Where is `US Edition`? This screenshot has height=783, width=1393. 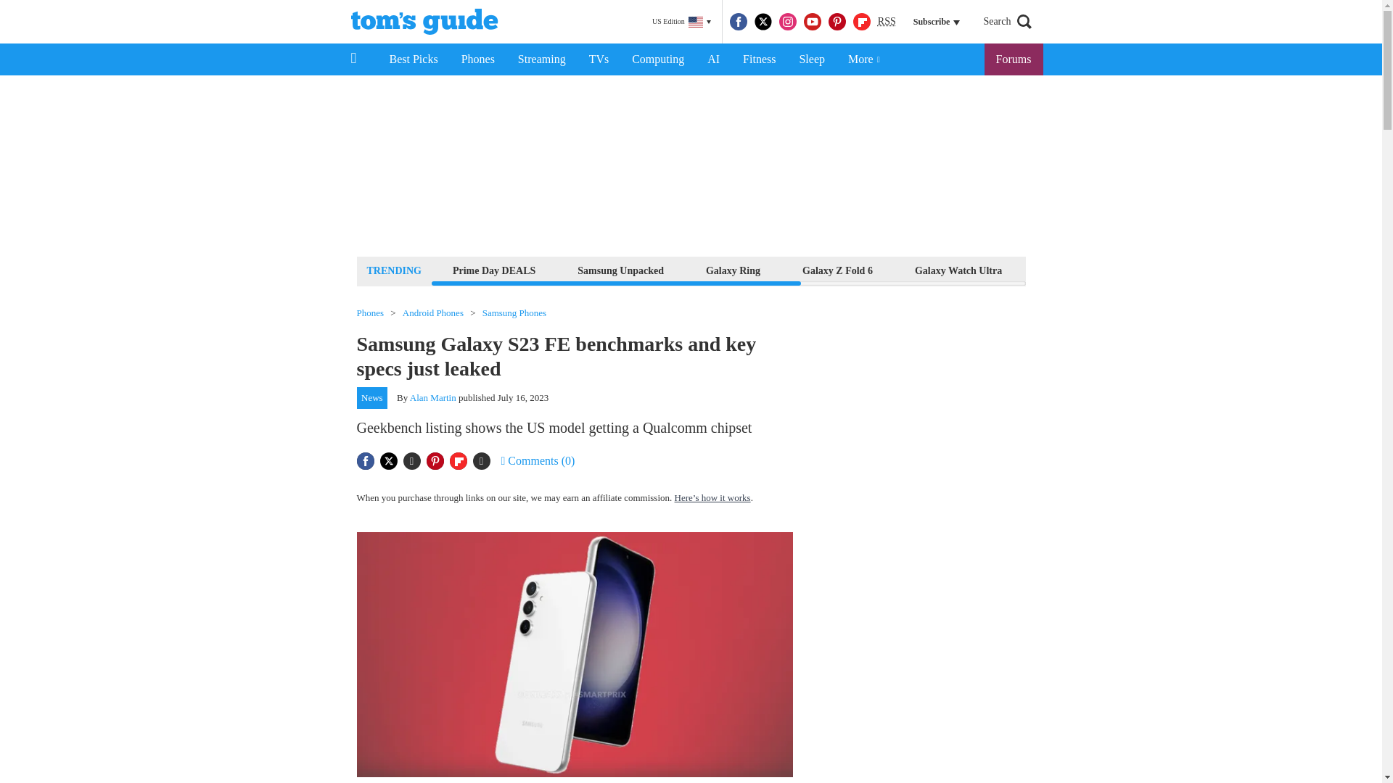
US Edition is located at coordinates (681, 22).